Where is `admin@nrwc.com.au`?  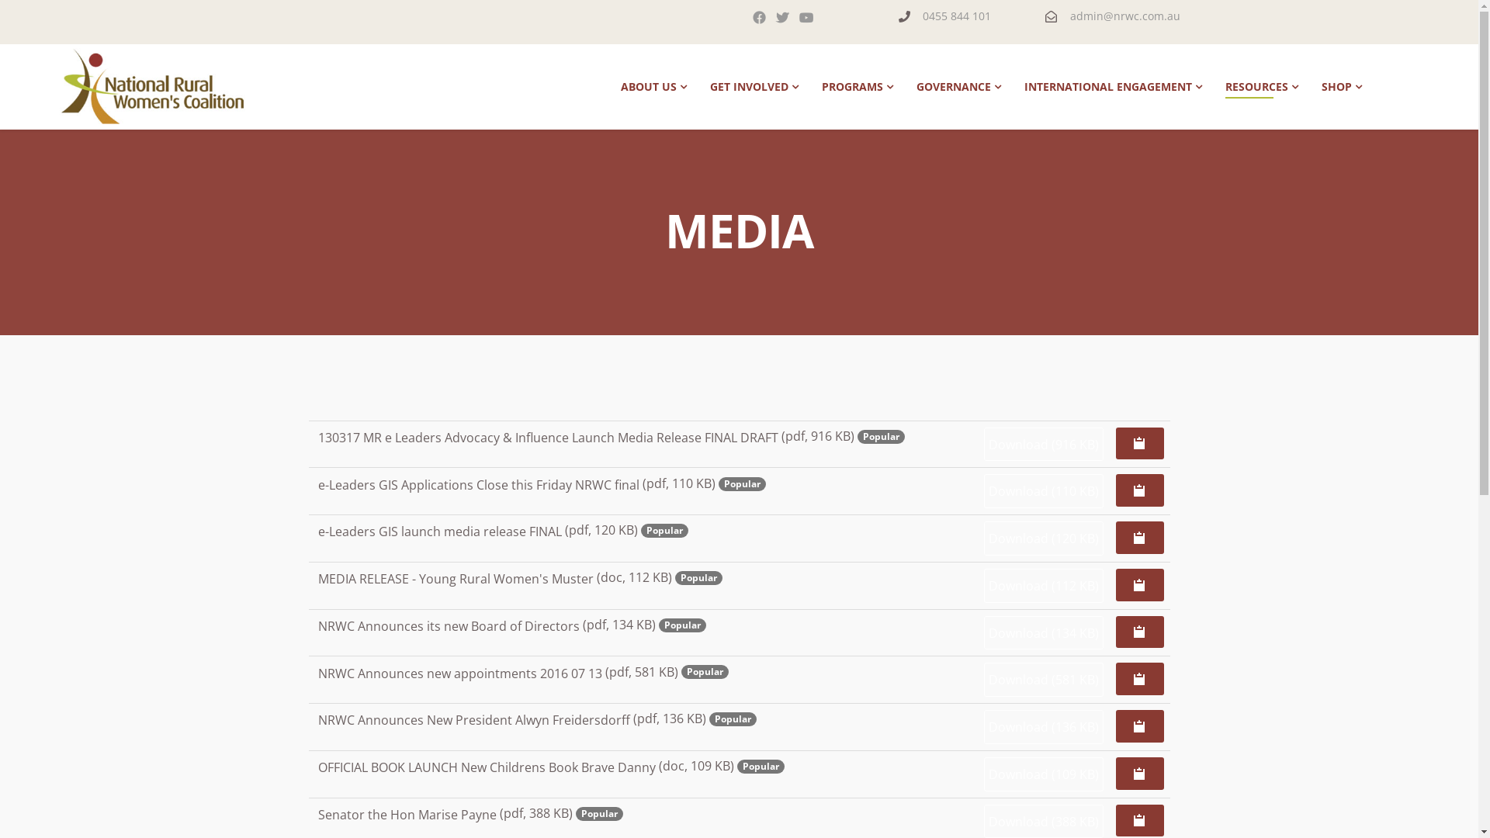
admin@nrwc.com.au is located at coordinates (1125, 16).